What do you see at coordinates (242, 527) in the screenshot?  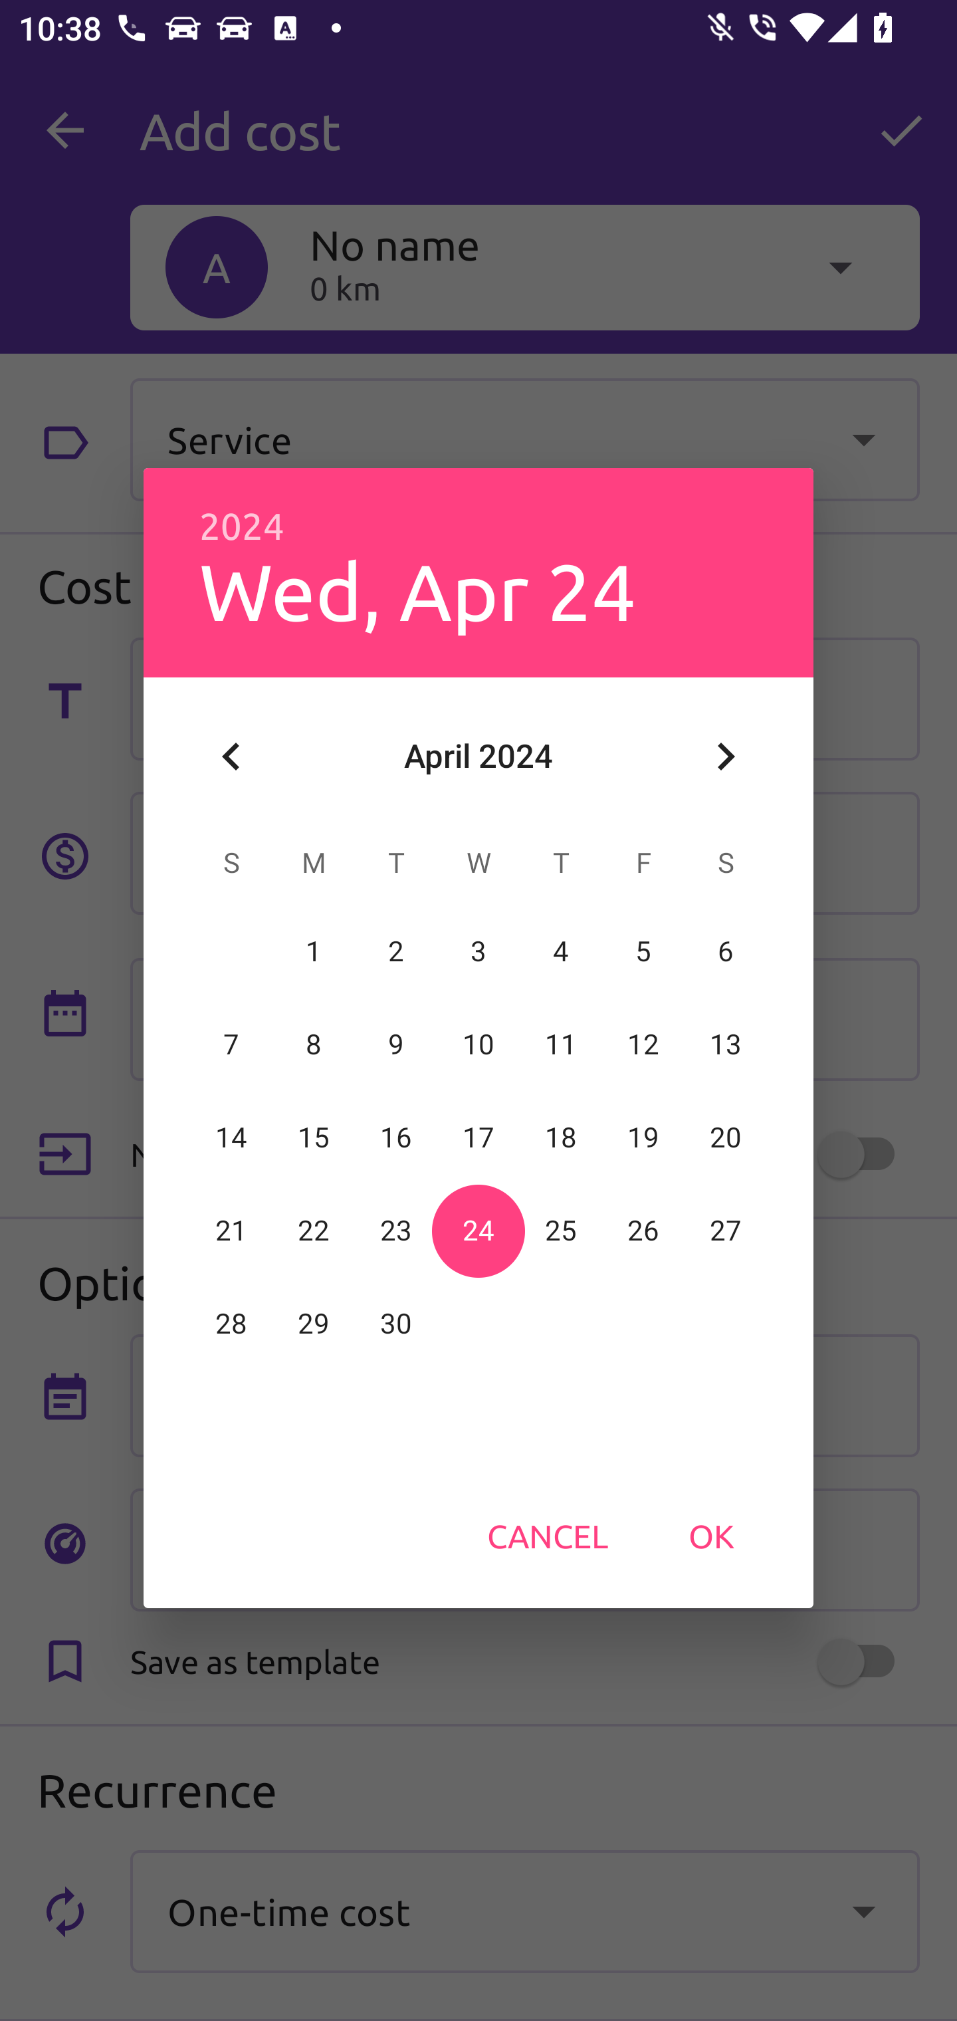 I see `2024` at bounding box center [242, 527].